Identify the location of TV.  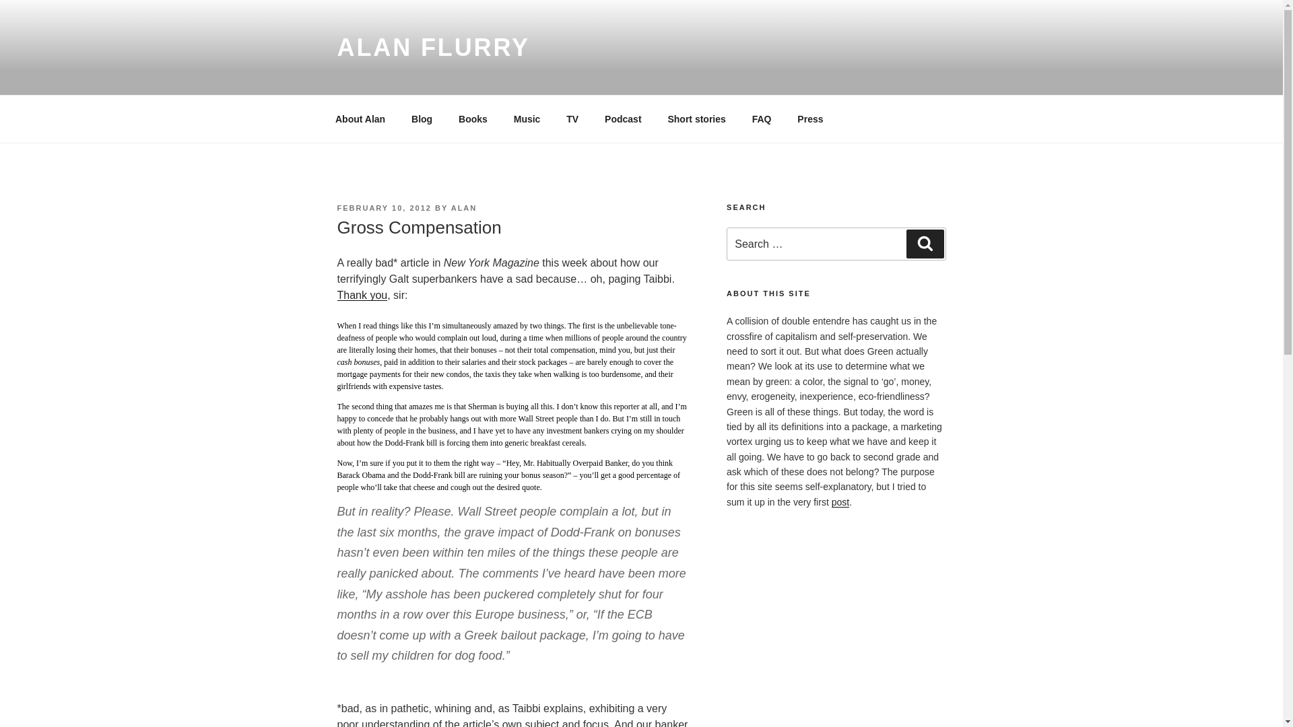
(572, 118).